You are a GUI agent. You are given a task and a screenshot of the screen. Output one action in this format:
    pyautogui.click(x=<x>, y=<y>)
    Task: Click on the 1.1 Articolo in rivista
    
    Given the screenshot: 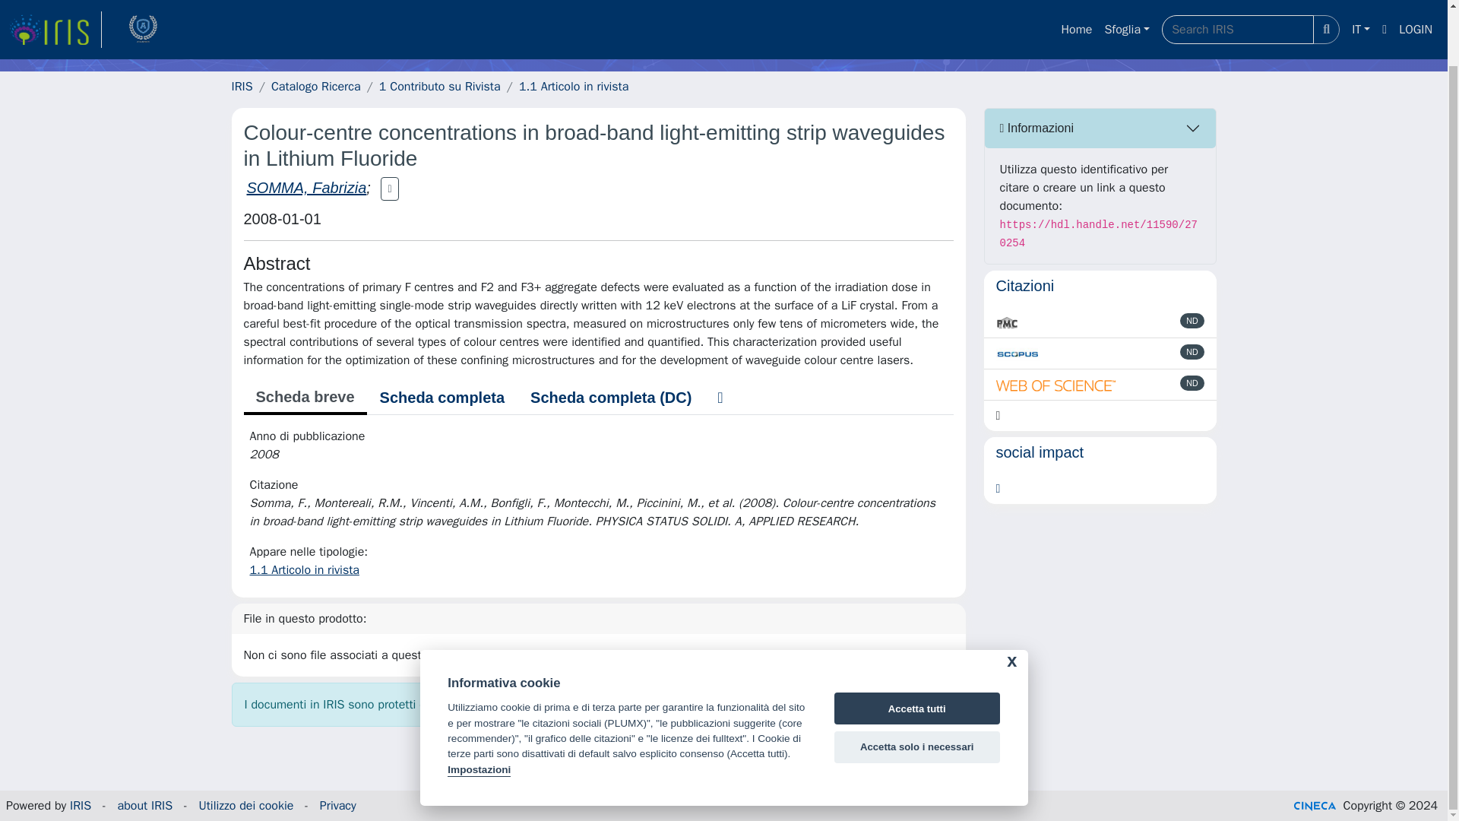 What is the action you would take?
    pyautogui.click(x=304, y=570)
    